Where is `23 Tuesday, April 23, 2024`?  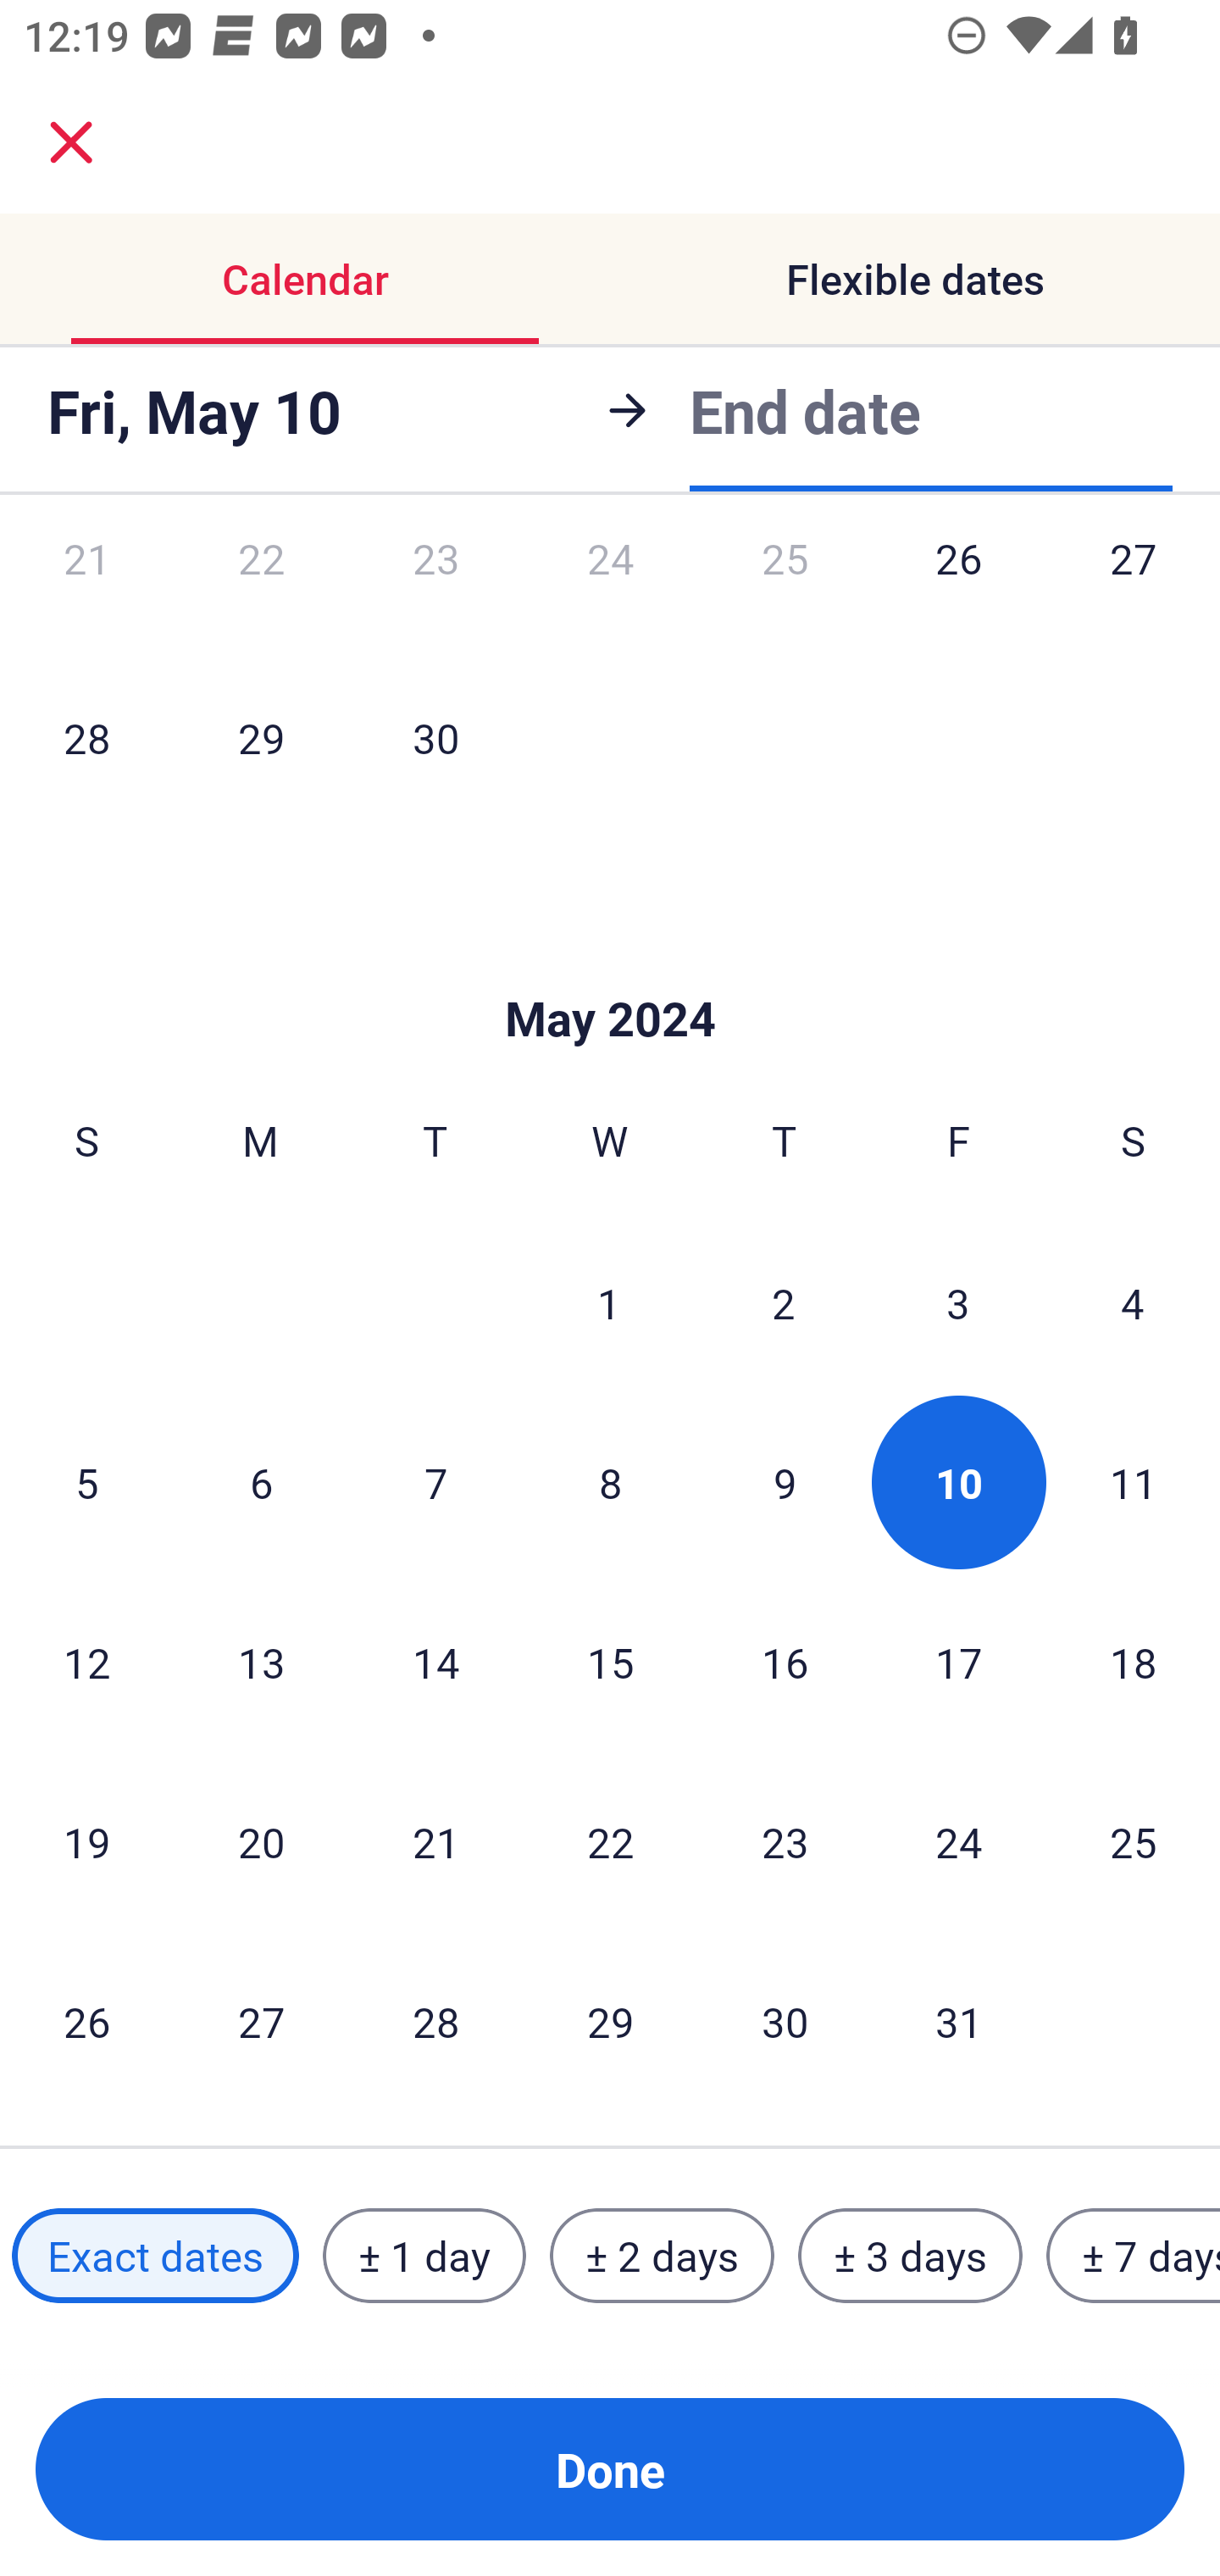 23 Tuesday, April 23, 2024 is located at coordinates (435, 593).